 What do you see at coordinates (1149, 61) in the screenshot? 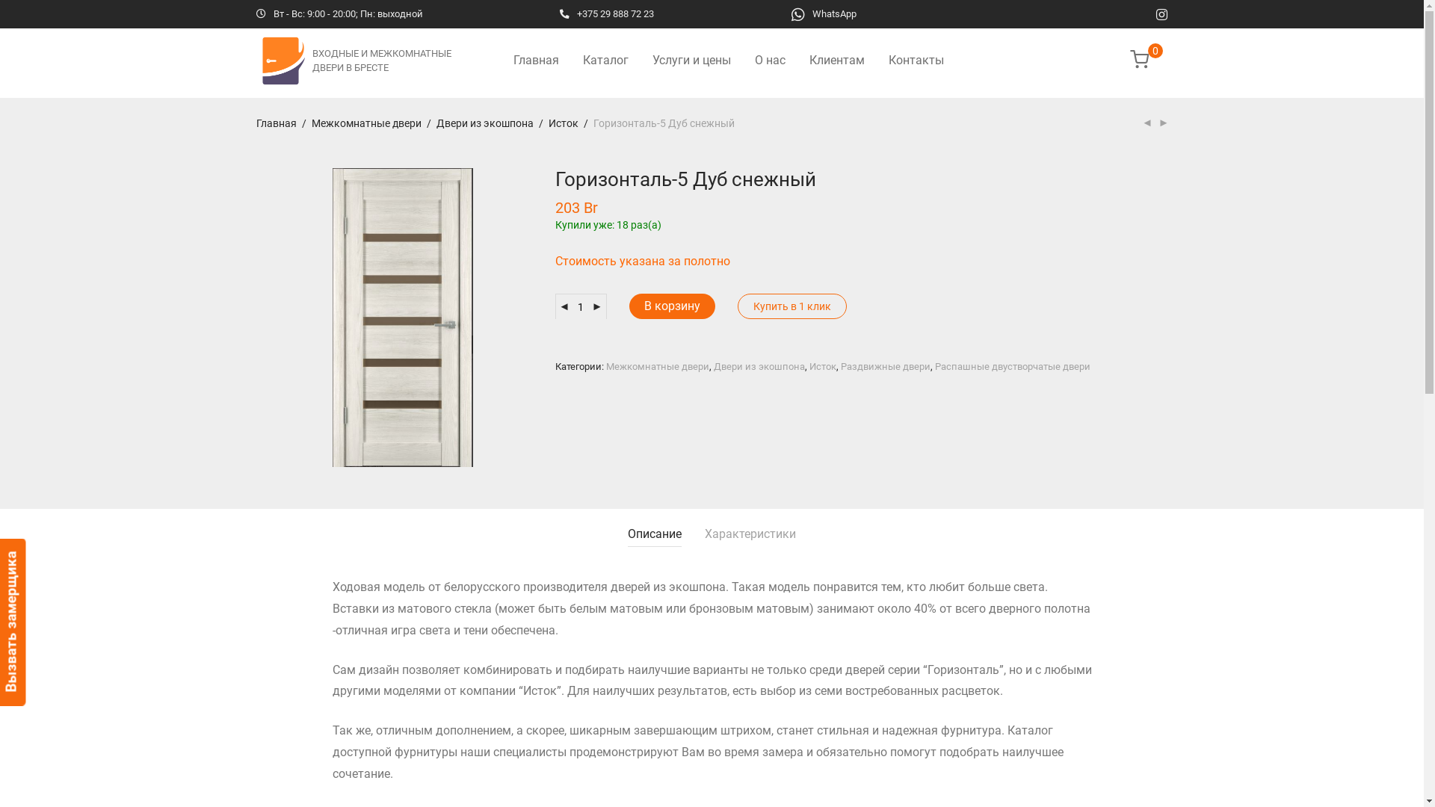
I see `0` at bounding box center [1149, 61].